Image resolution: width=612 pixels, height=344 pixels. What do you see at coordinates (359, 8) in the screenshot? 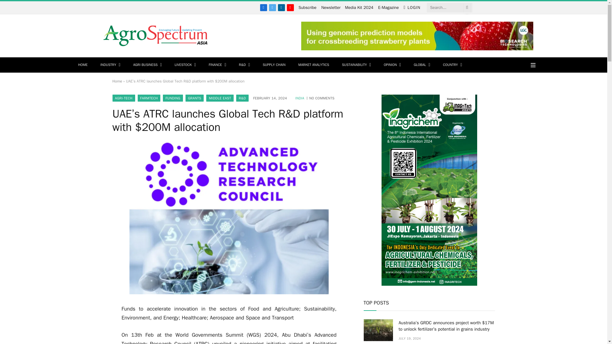
I see `Media Kit 2024` at bounding box center [359, 8].